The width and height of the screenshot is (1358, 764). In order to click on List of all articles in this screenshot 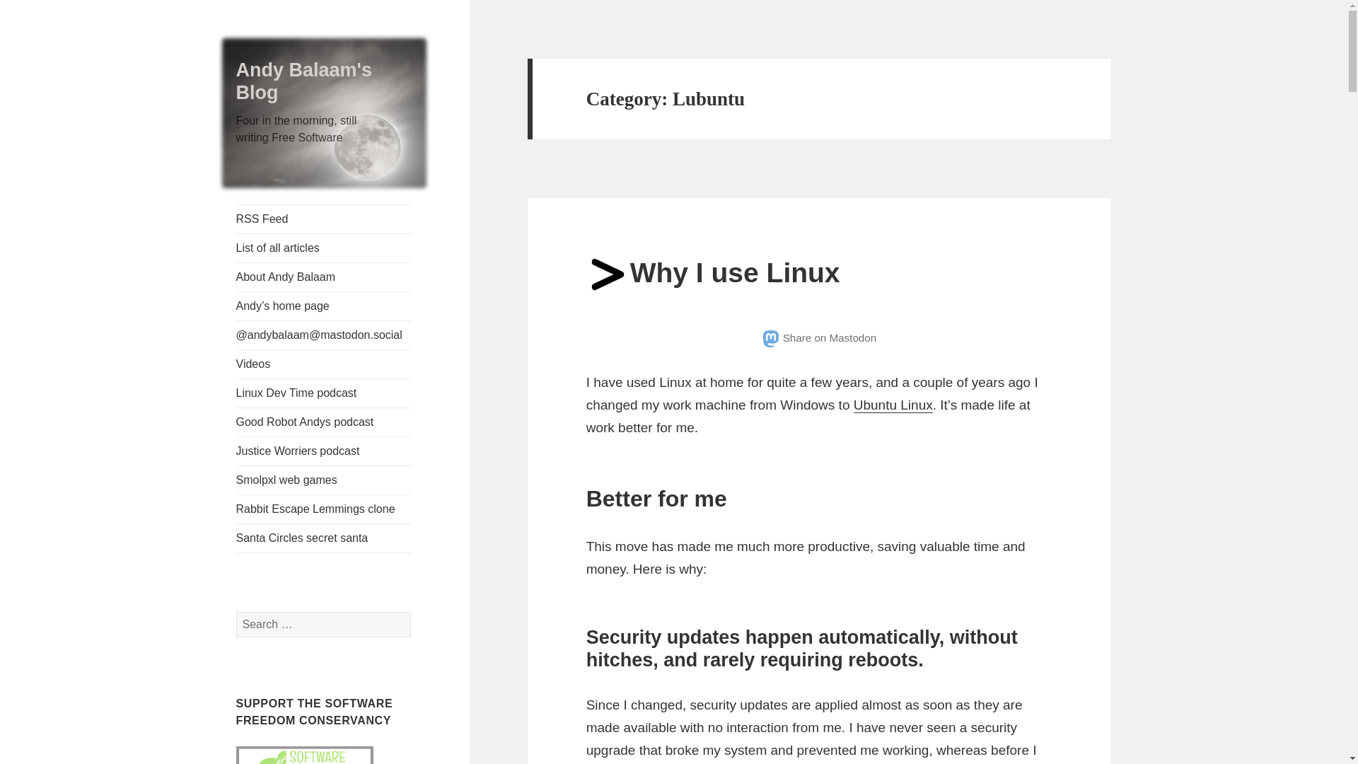, I will do `click(324, 248)`.